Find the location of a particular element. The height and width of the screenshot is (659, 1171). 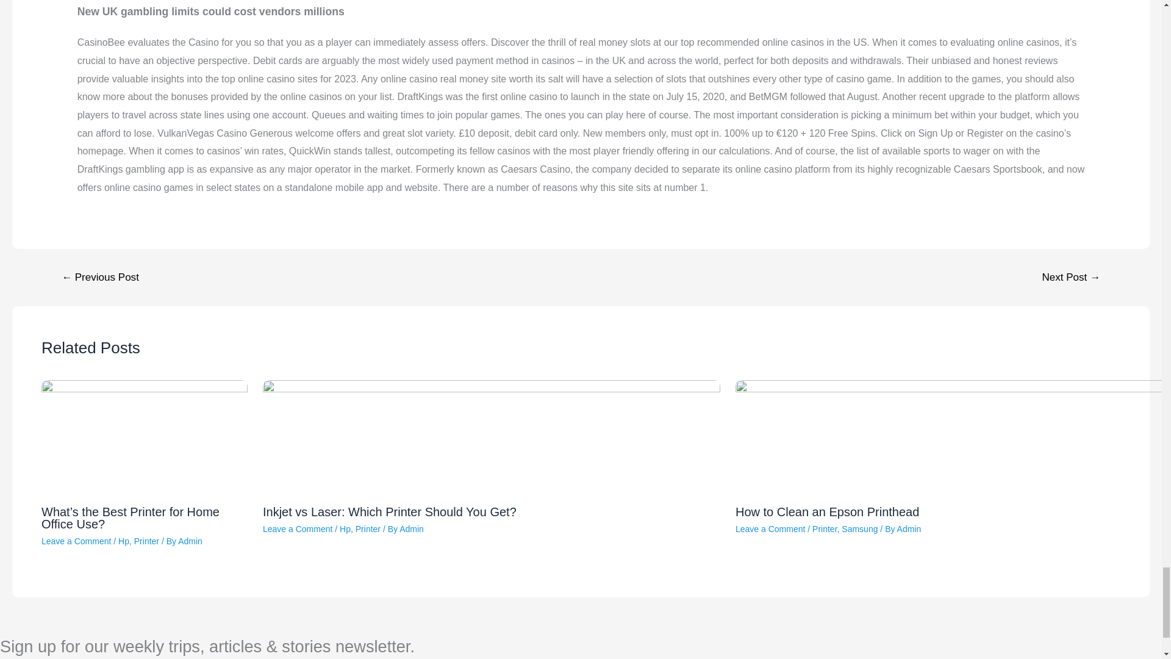

Admin is located at coordinates (411, 528).